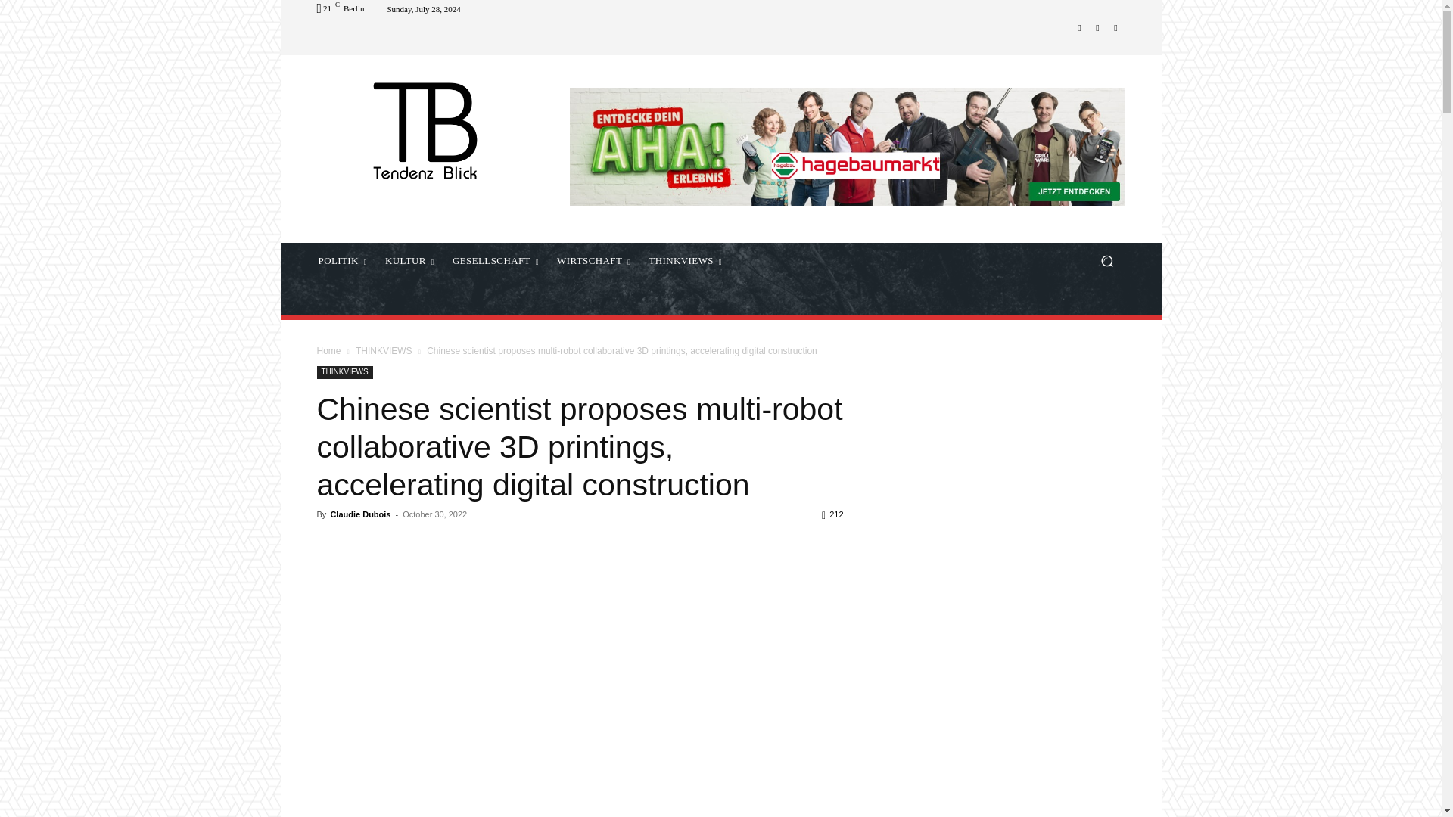  What do you see at coordinates (409, 260) in the screenshot?
I see `KULTUR` at bounding box center [409, 260].